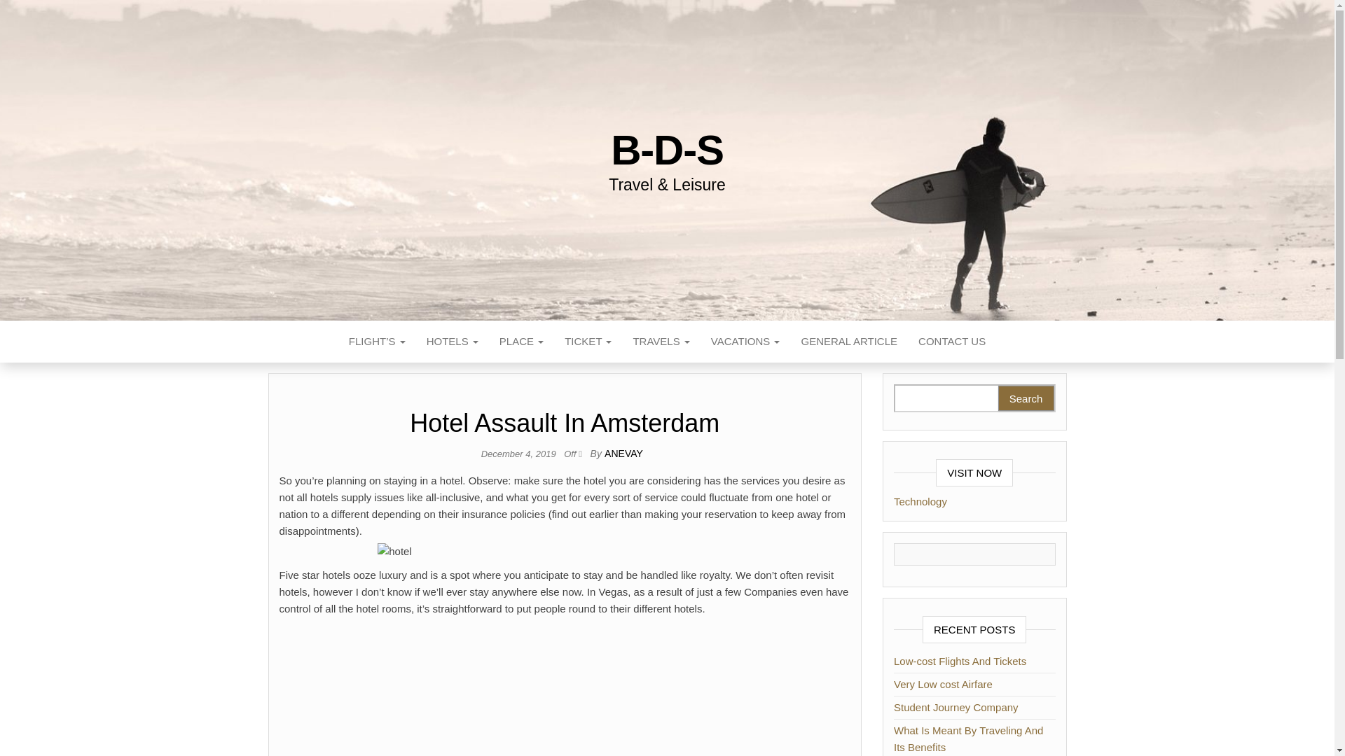 Image resolution: width=1345 pixels, height=756 pixels. Describe the element at coordinates (521, 342) in the screenshot. I see `Place` at that location.